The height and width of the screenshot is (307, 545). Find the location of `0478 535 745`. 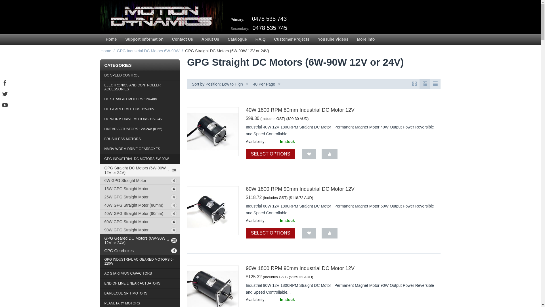

0478 535 745 is located at coordinates (270, 28).